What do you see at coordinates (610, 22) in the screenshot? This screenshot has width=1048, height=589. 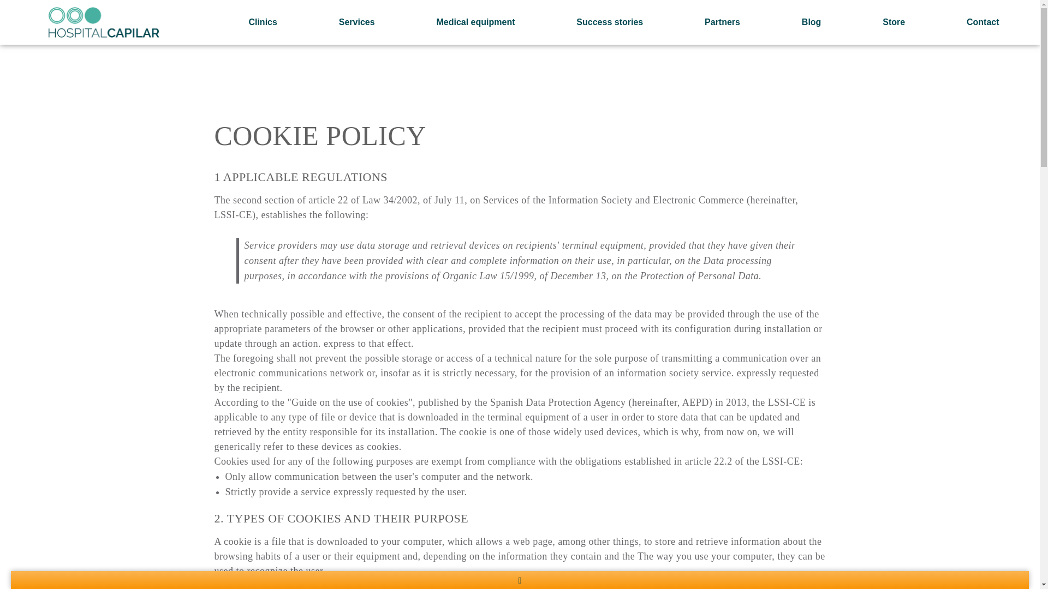 I see `Success stories` at bounding box center [610, 22].